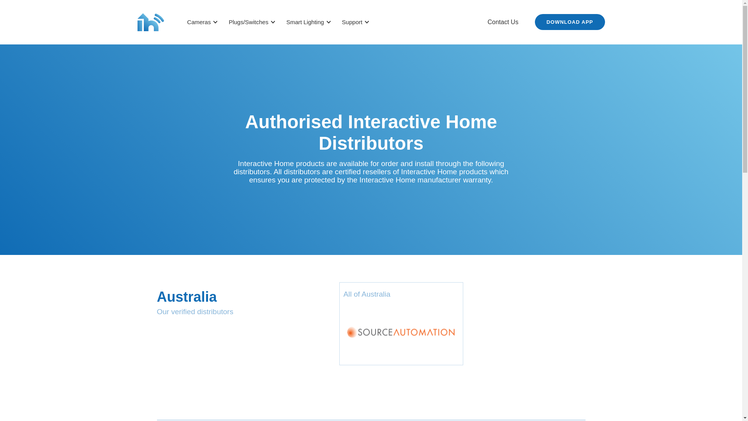  I want to click on All of Australia, so click(401, 324).